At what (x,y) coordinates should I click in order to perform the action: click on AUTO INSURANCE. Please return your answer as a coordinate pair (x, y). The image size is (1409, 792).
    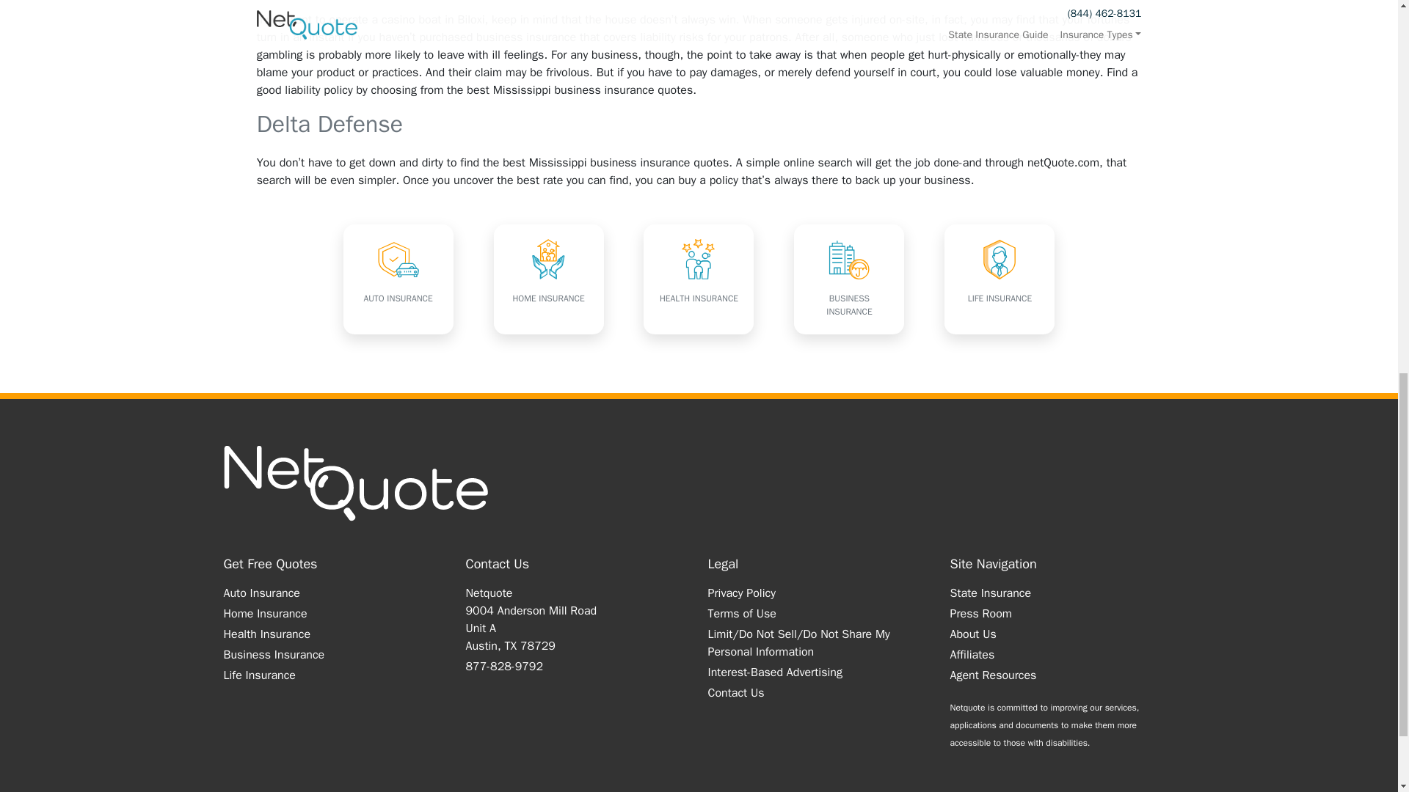
    Looking at the image, I should click on (398, 279).